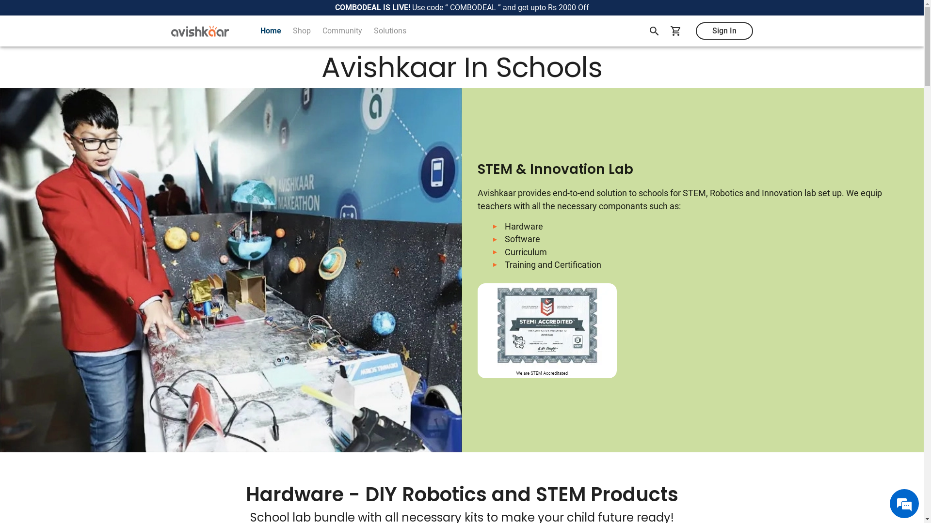 This screenshot has width=931, height=523. What do you see at coordinates (302, 31) in the screenshot?
I see `Shop` at bounding box center [302, 31].